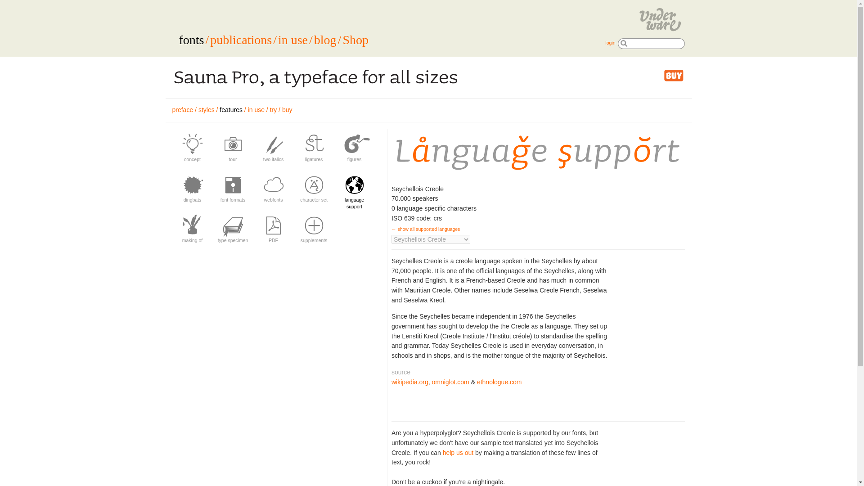 The width and height of the screenshot is (864, 486). Describe the element at coordinates (355, 40) in the screenshot. I see `Shop` at that location.